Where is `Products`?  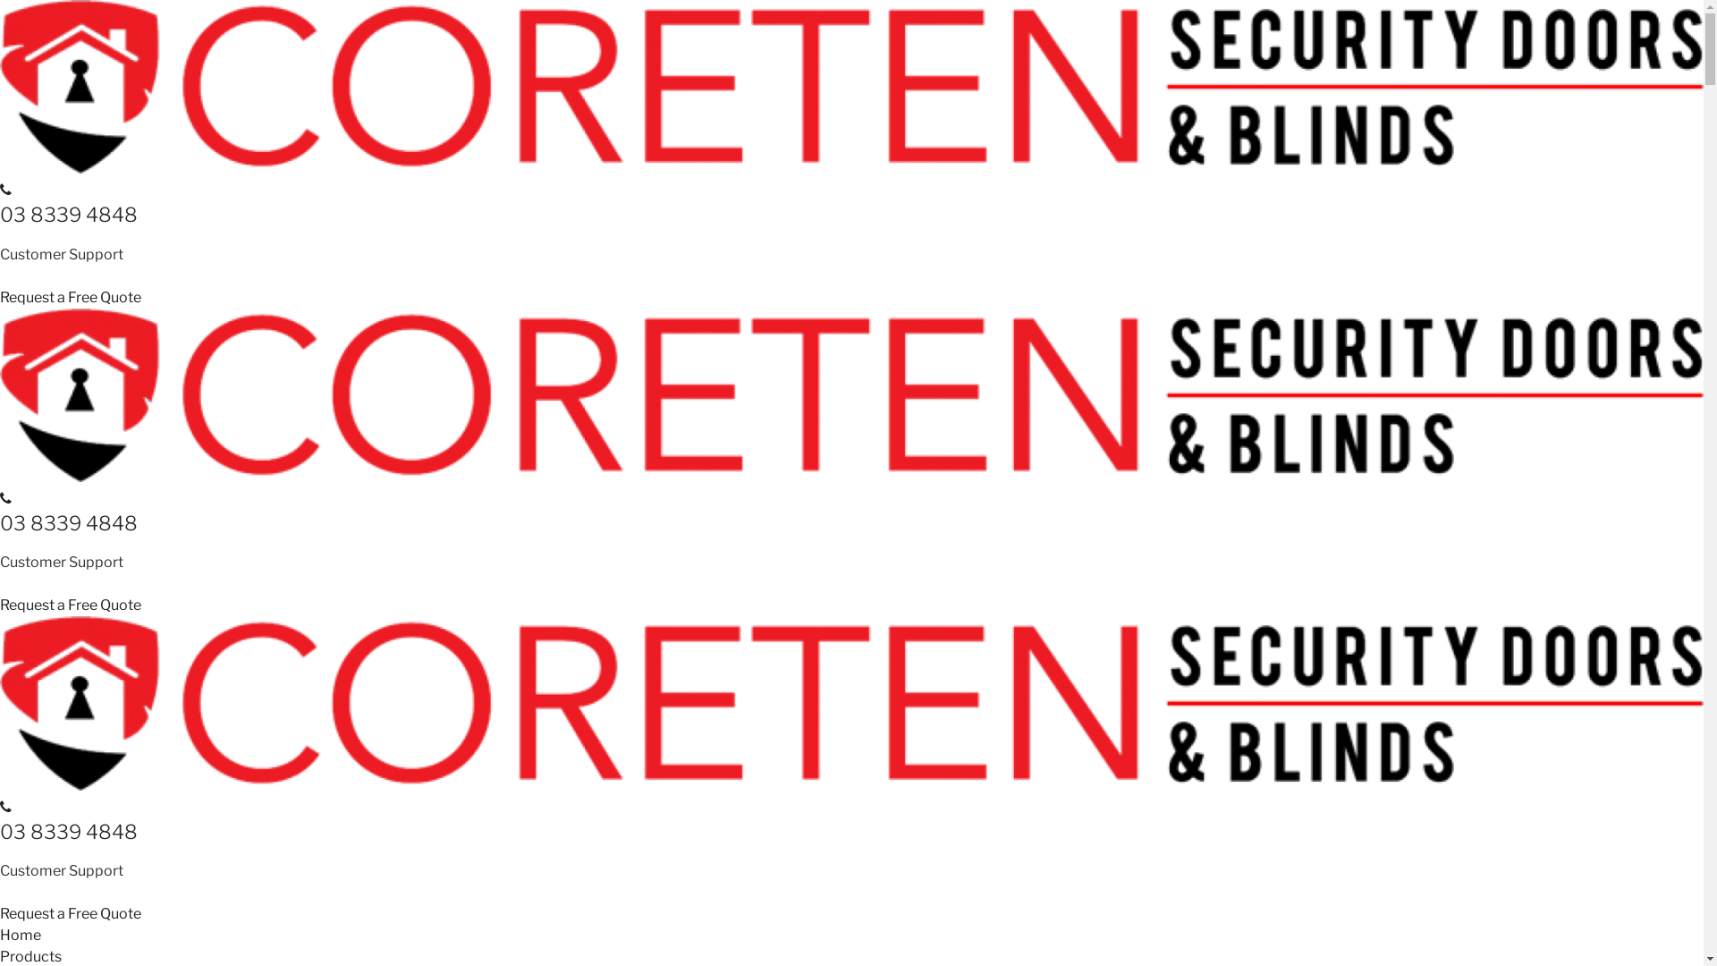
Products is located at coordinates (30, 957).